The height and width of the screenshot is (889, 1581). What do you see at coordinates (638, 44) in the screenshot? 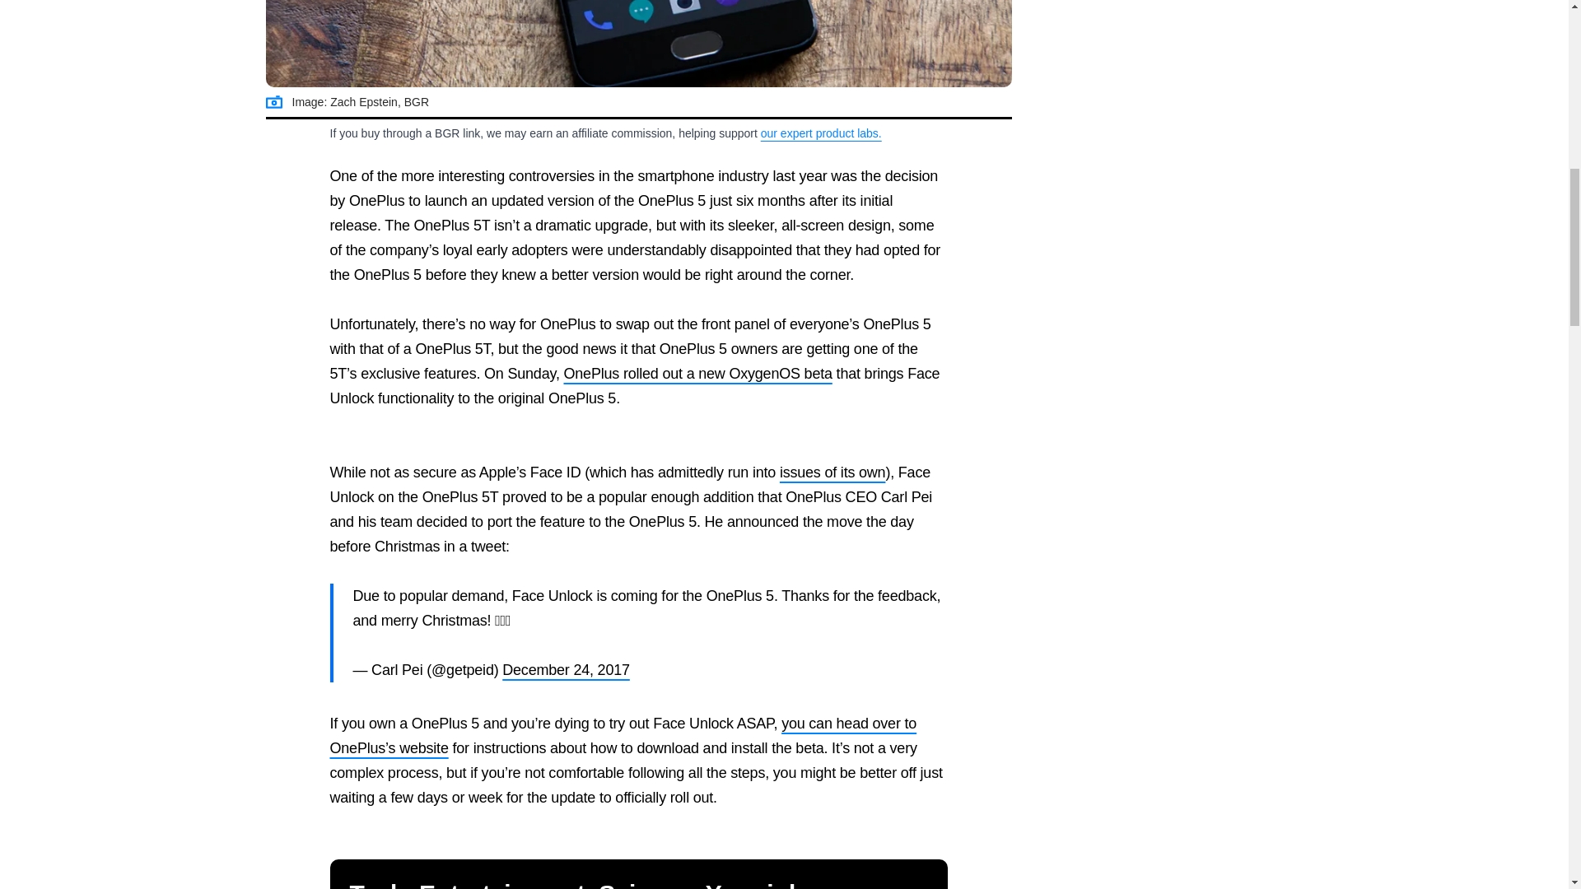
I see `OnePlus 5 Face Unlock update` at bounding box center [638, 44].